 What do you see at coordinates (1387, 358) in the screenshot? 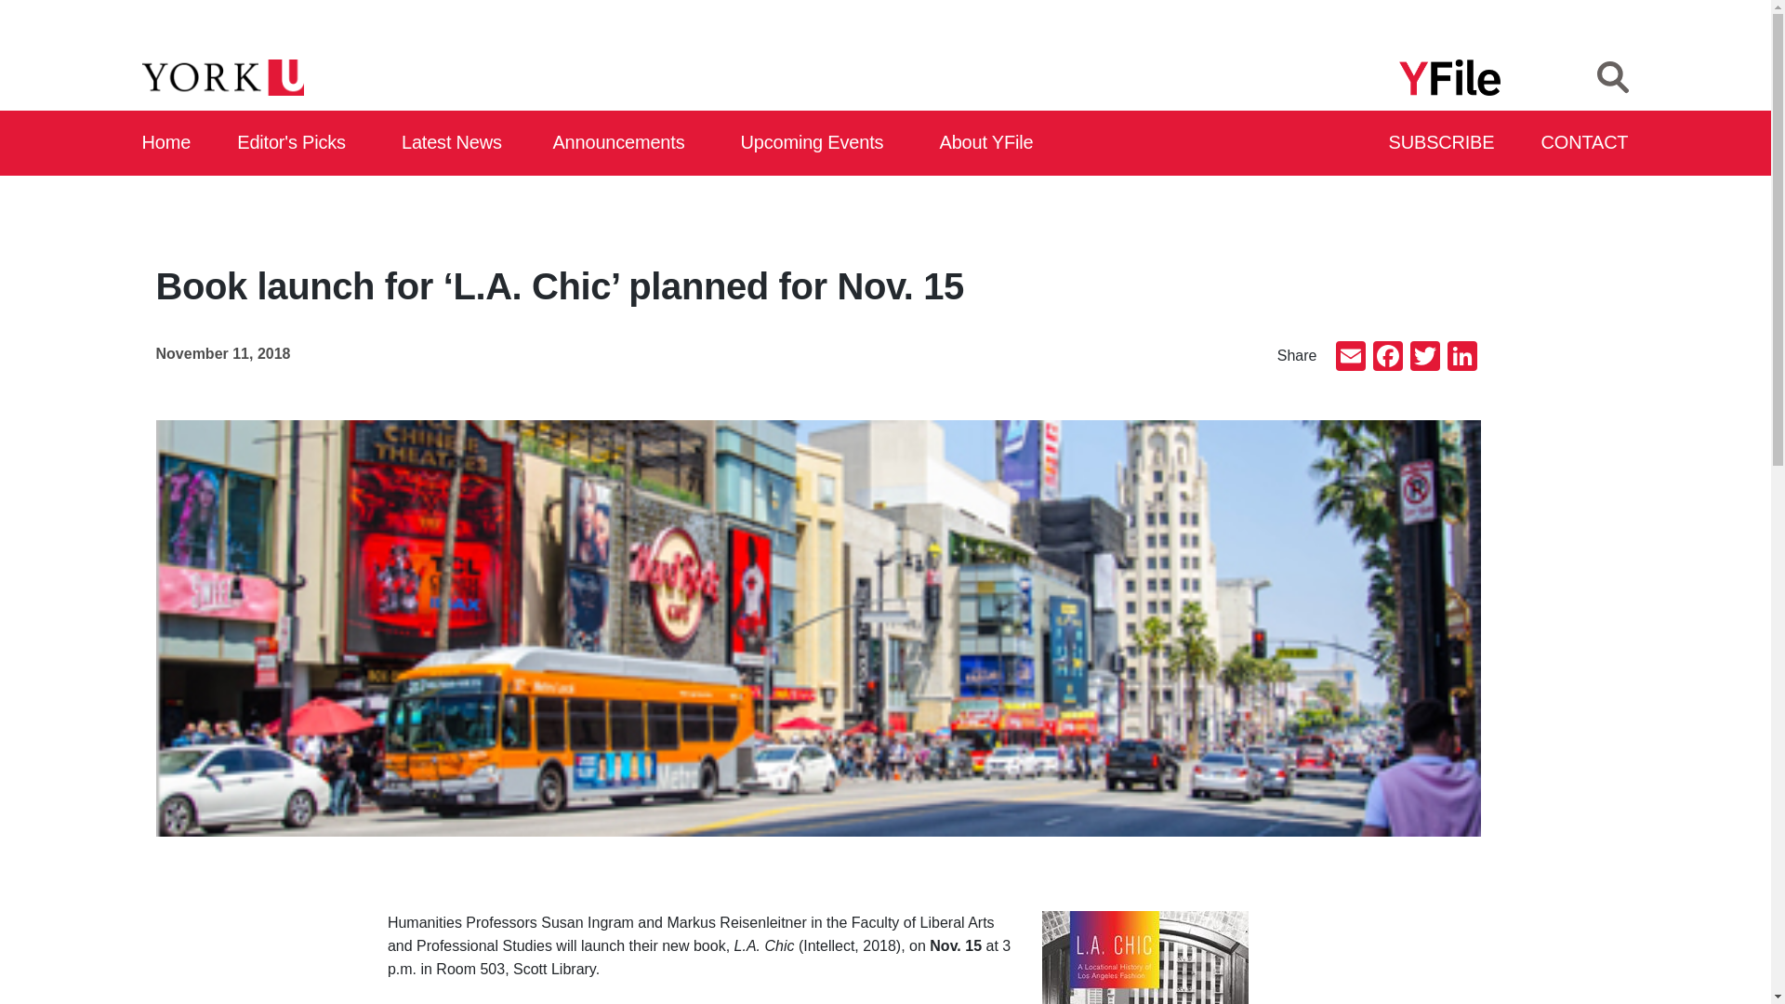
I see `Facebook` at bounding box center [1387, 358].